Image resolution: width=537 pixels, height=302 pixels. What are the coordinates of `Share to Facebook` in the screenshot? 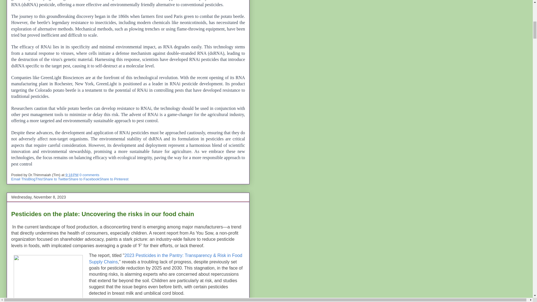 It's located at (84, 179).